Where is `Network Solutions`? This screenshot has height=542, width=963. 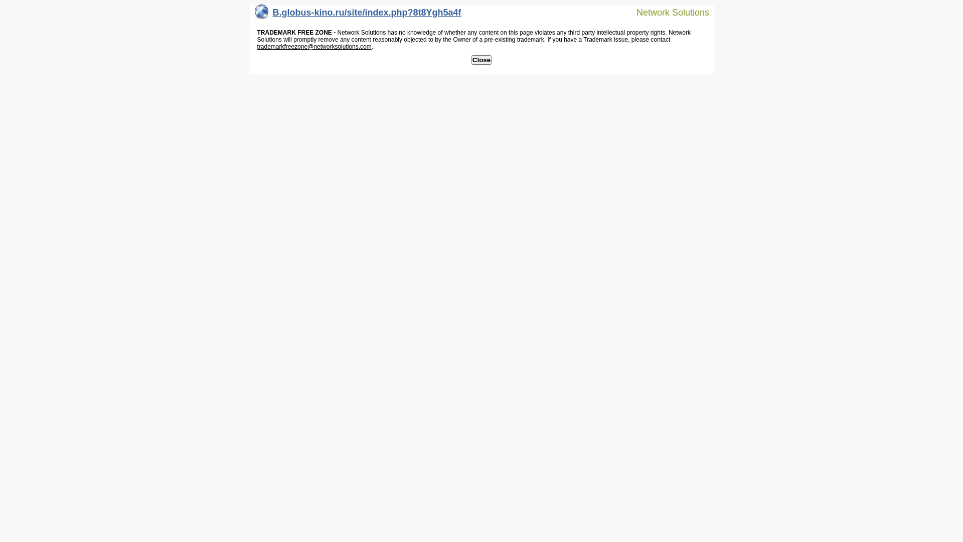
Network Solutions is located at coordinates (667, 12).